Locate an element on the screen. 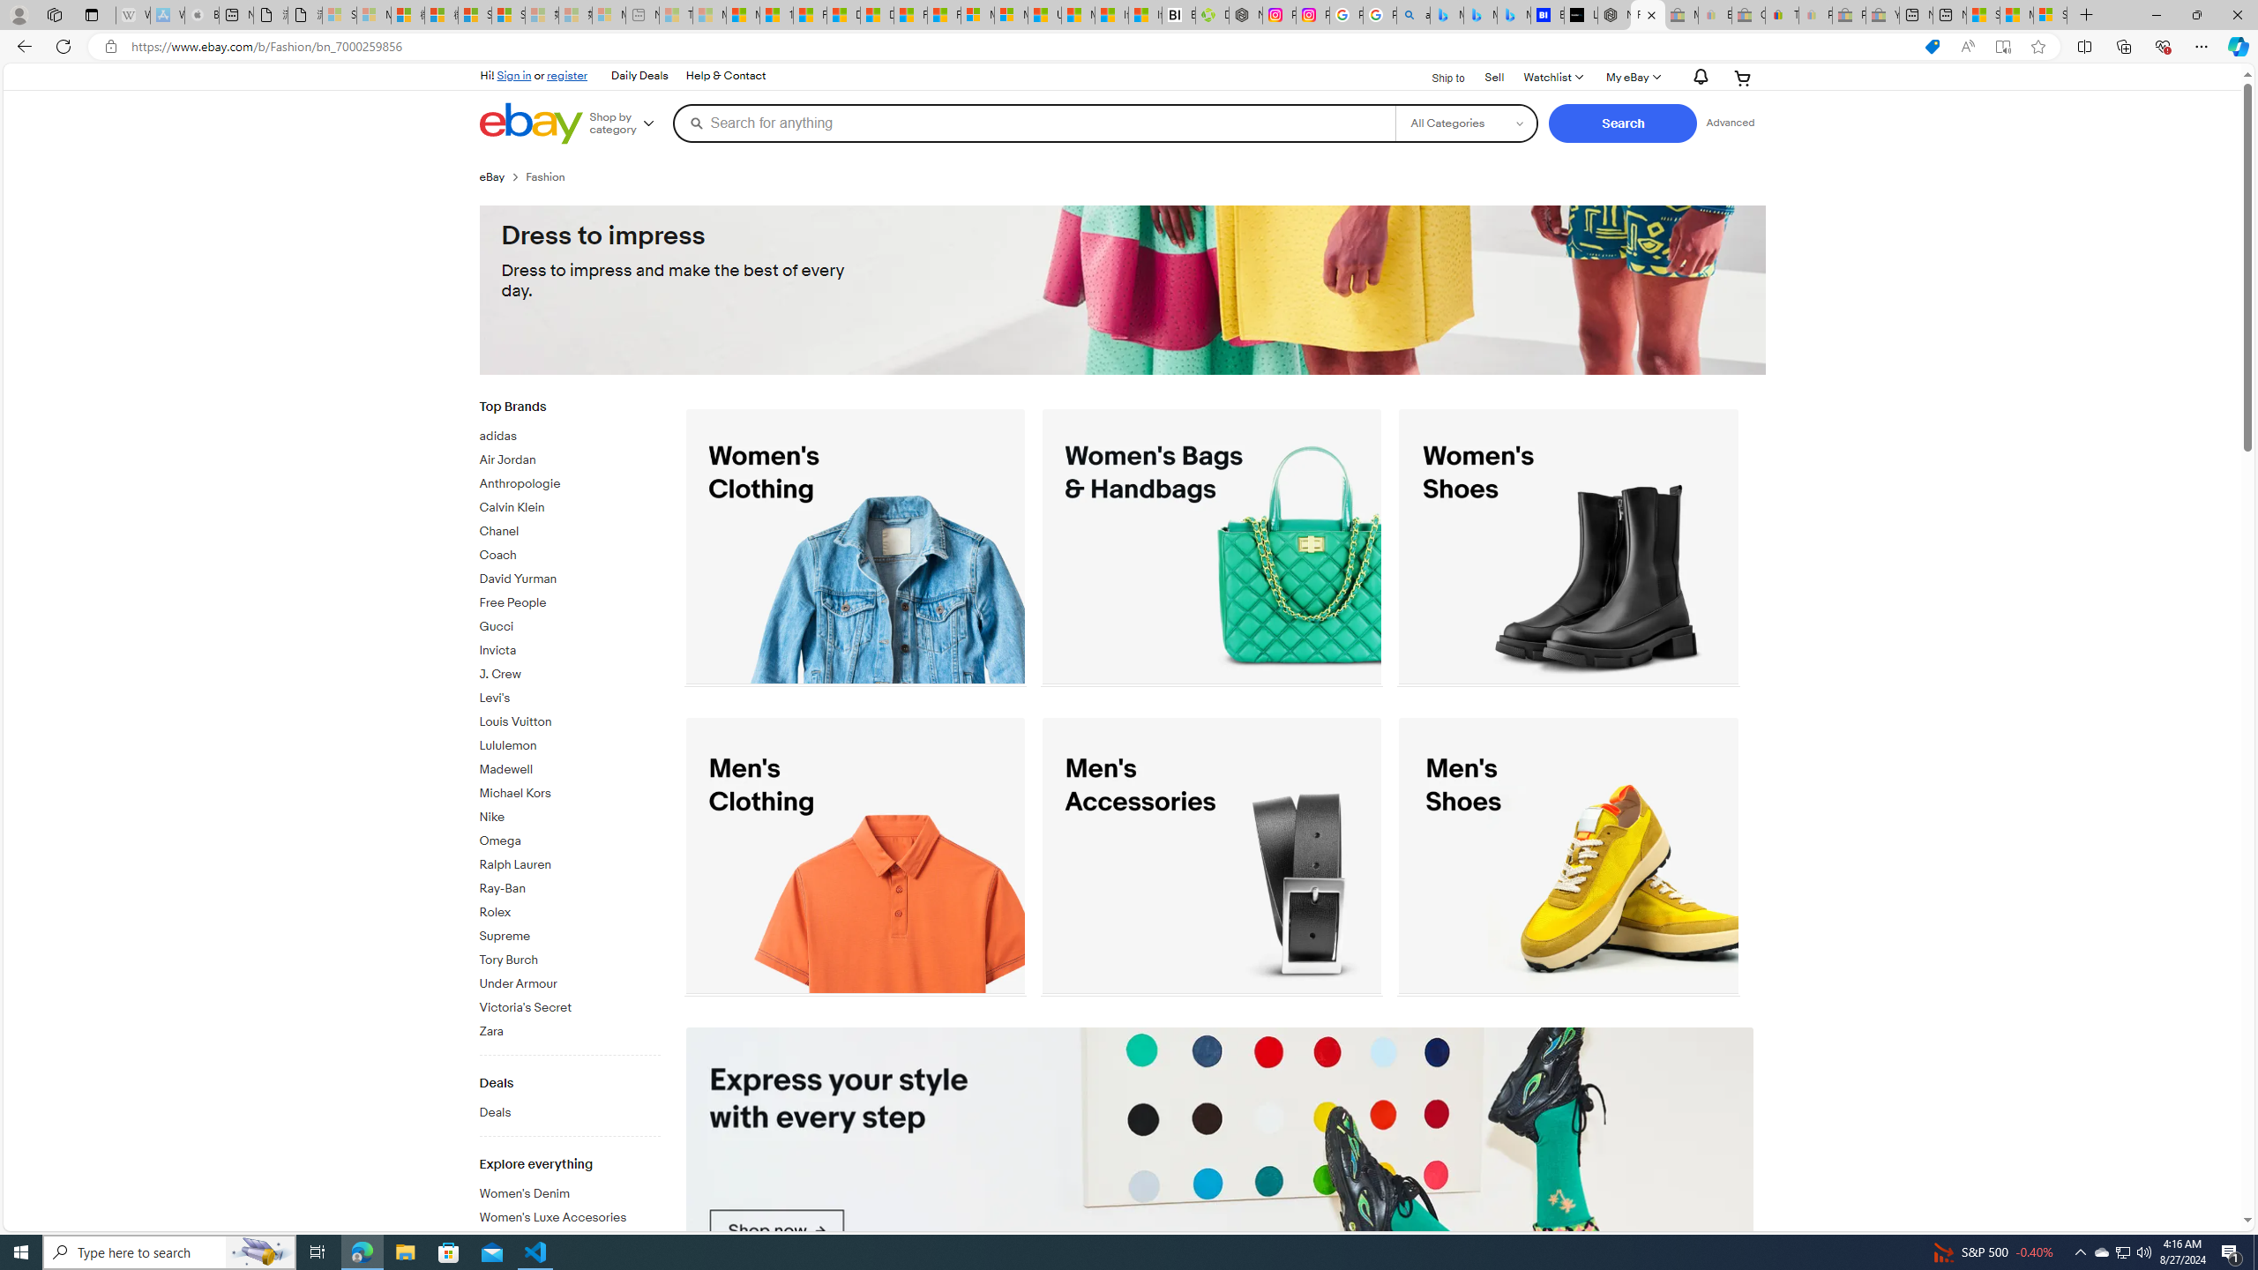  Help & Contact is located at coordinates (725, 76).